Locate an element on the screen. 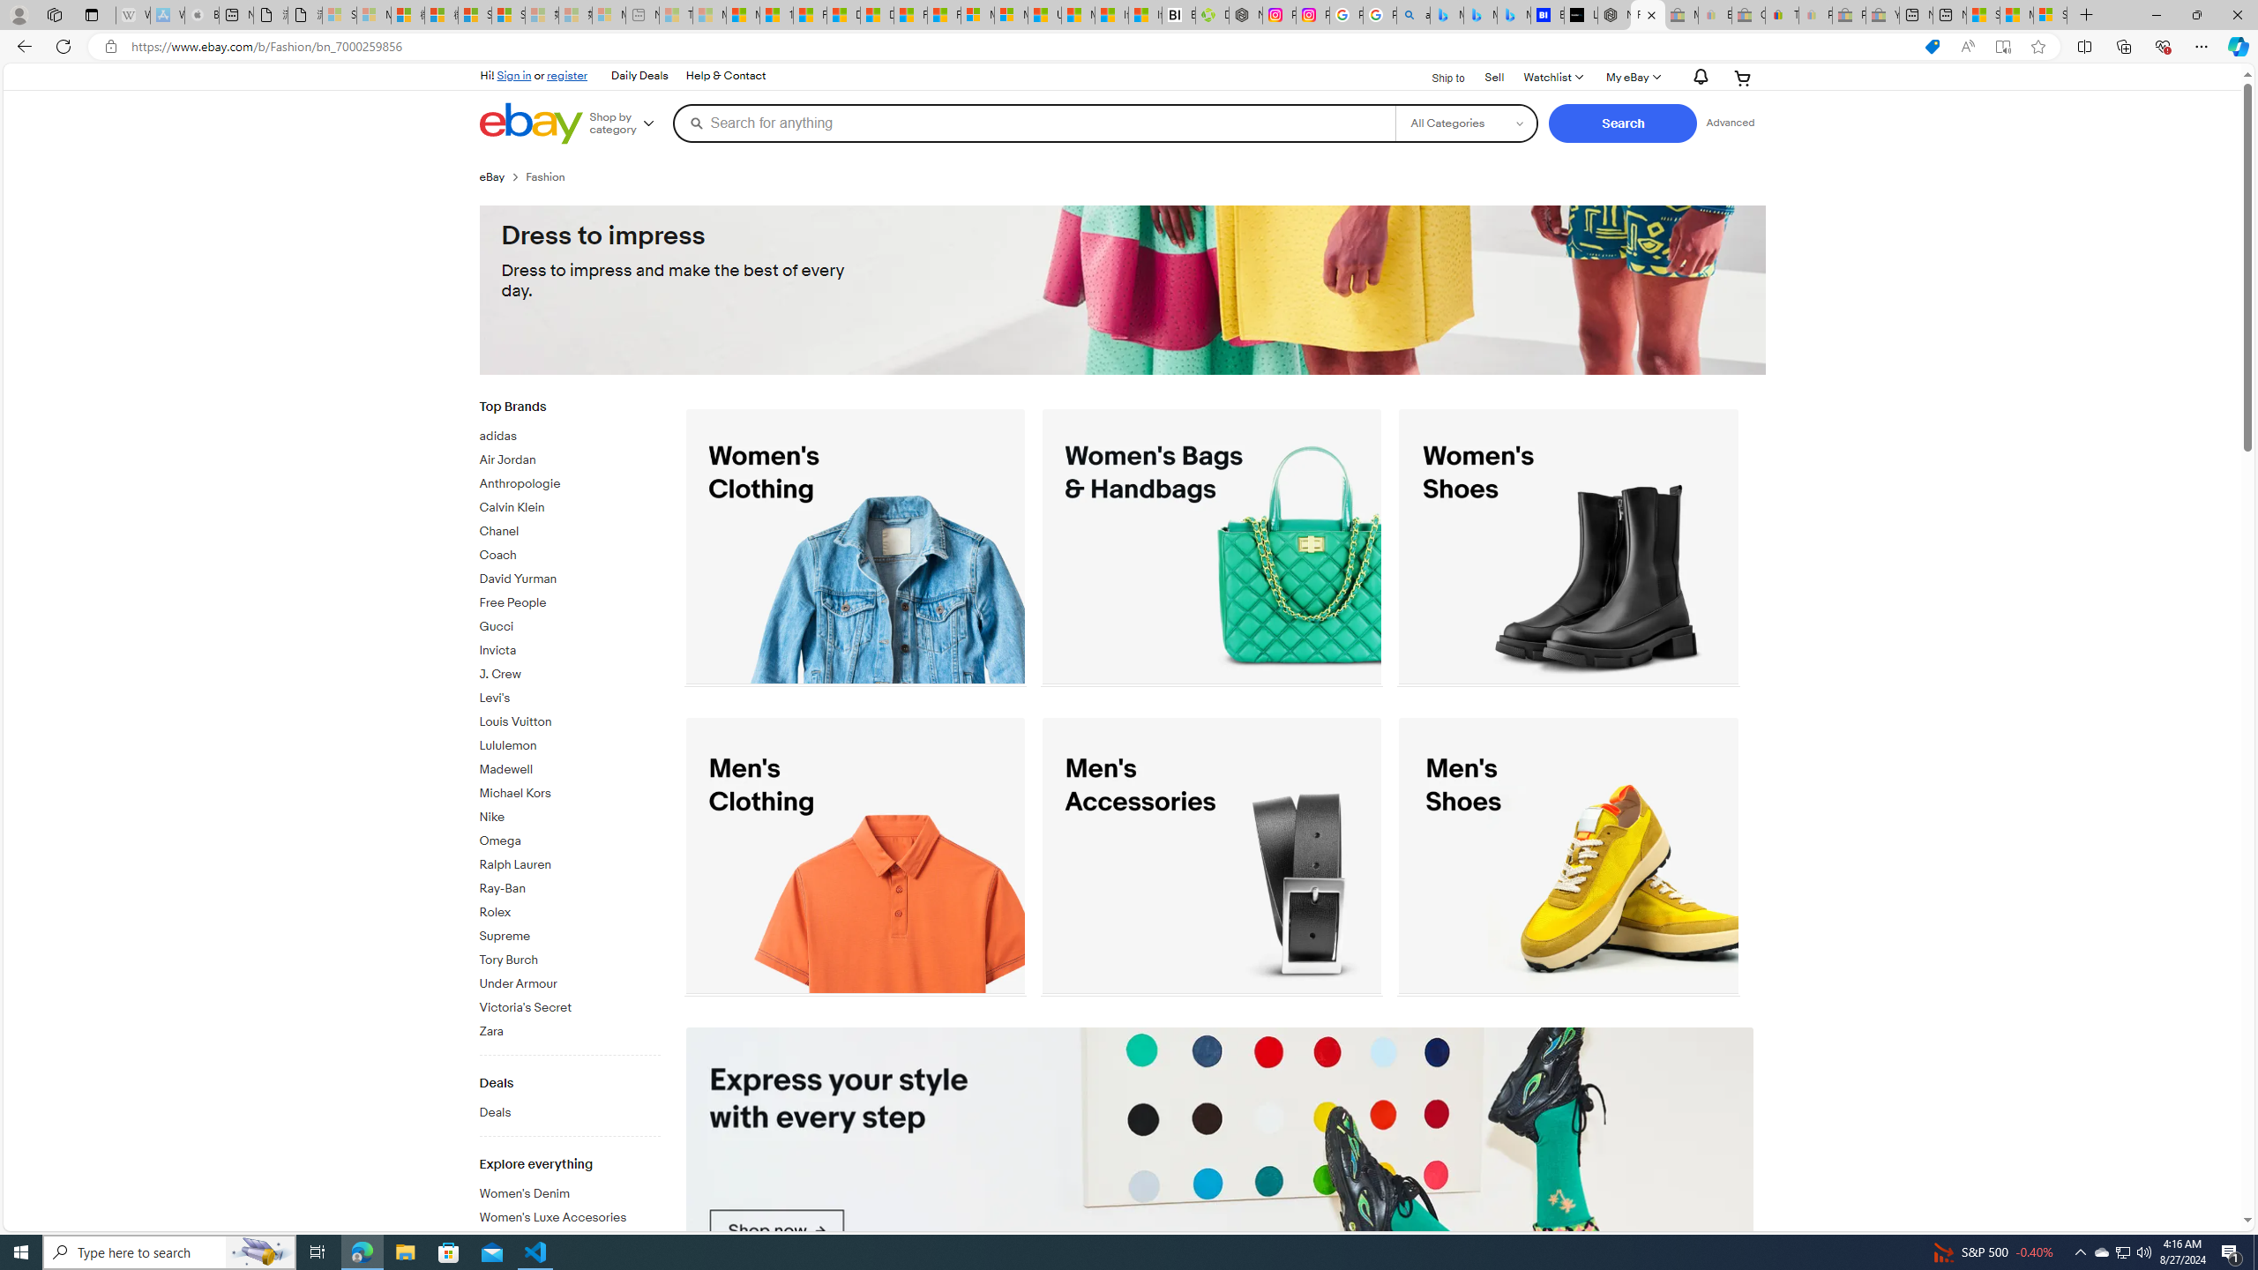  Help & Contact is located at coordinates (725, 76).